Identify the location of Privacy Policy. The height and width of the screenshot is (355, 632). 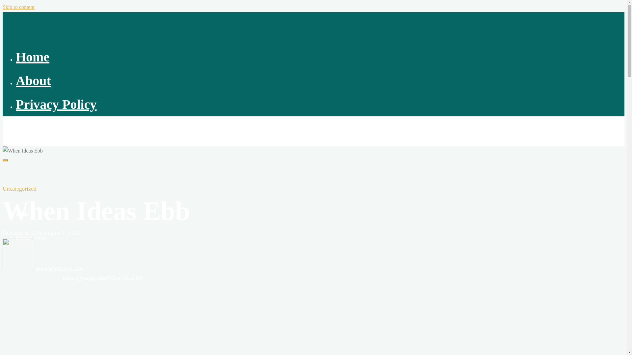
(31, 238).